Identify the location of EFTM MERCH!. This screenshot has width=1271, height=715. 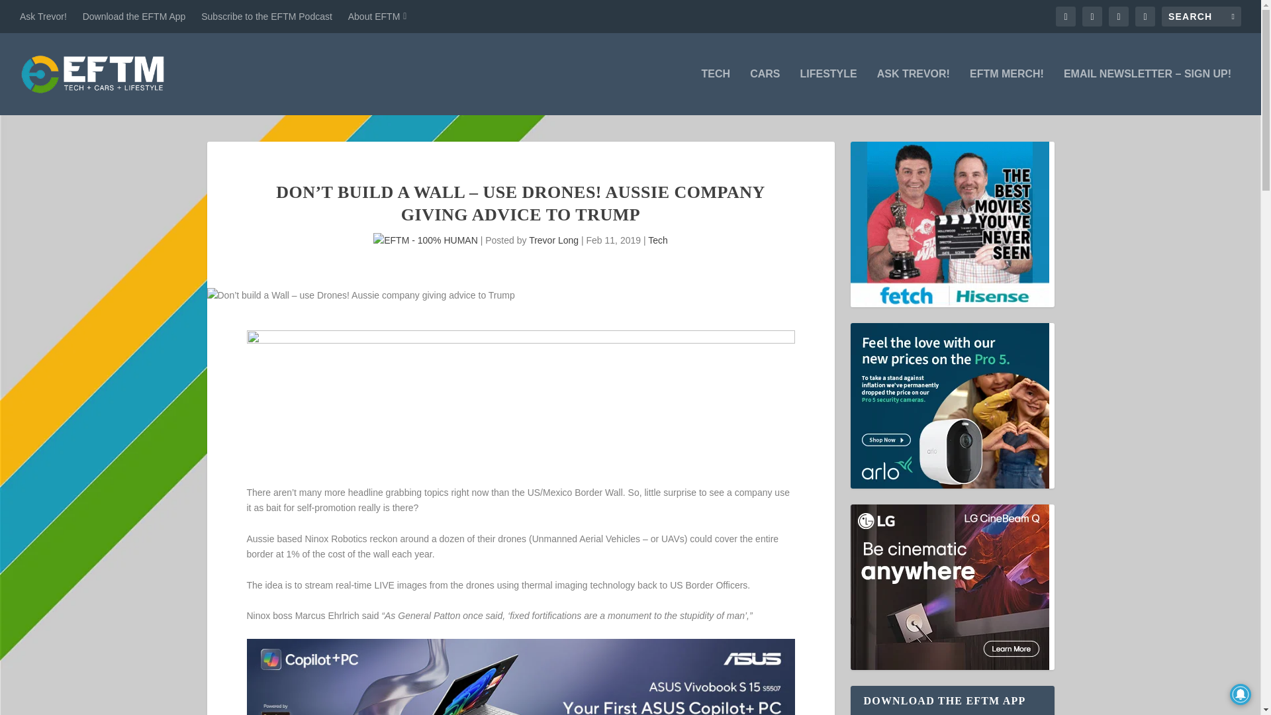
(1006, 91).